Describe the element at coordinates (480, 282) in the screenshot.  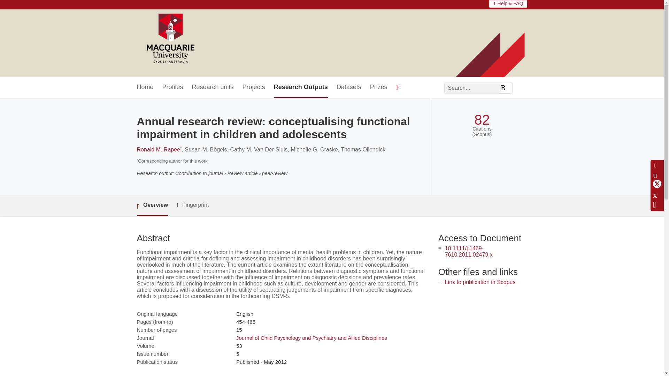
I see `Link to publication in Scopus` at that location.